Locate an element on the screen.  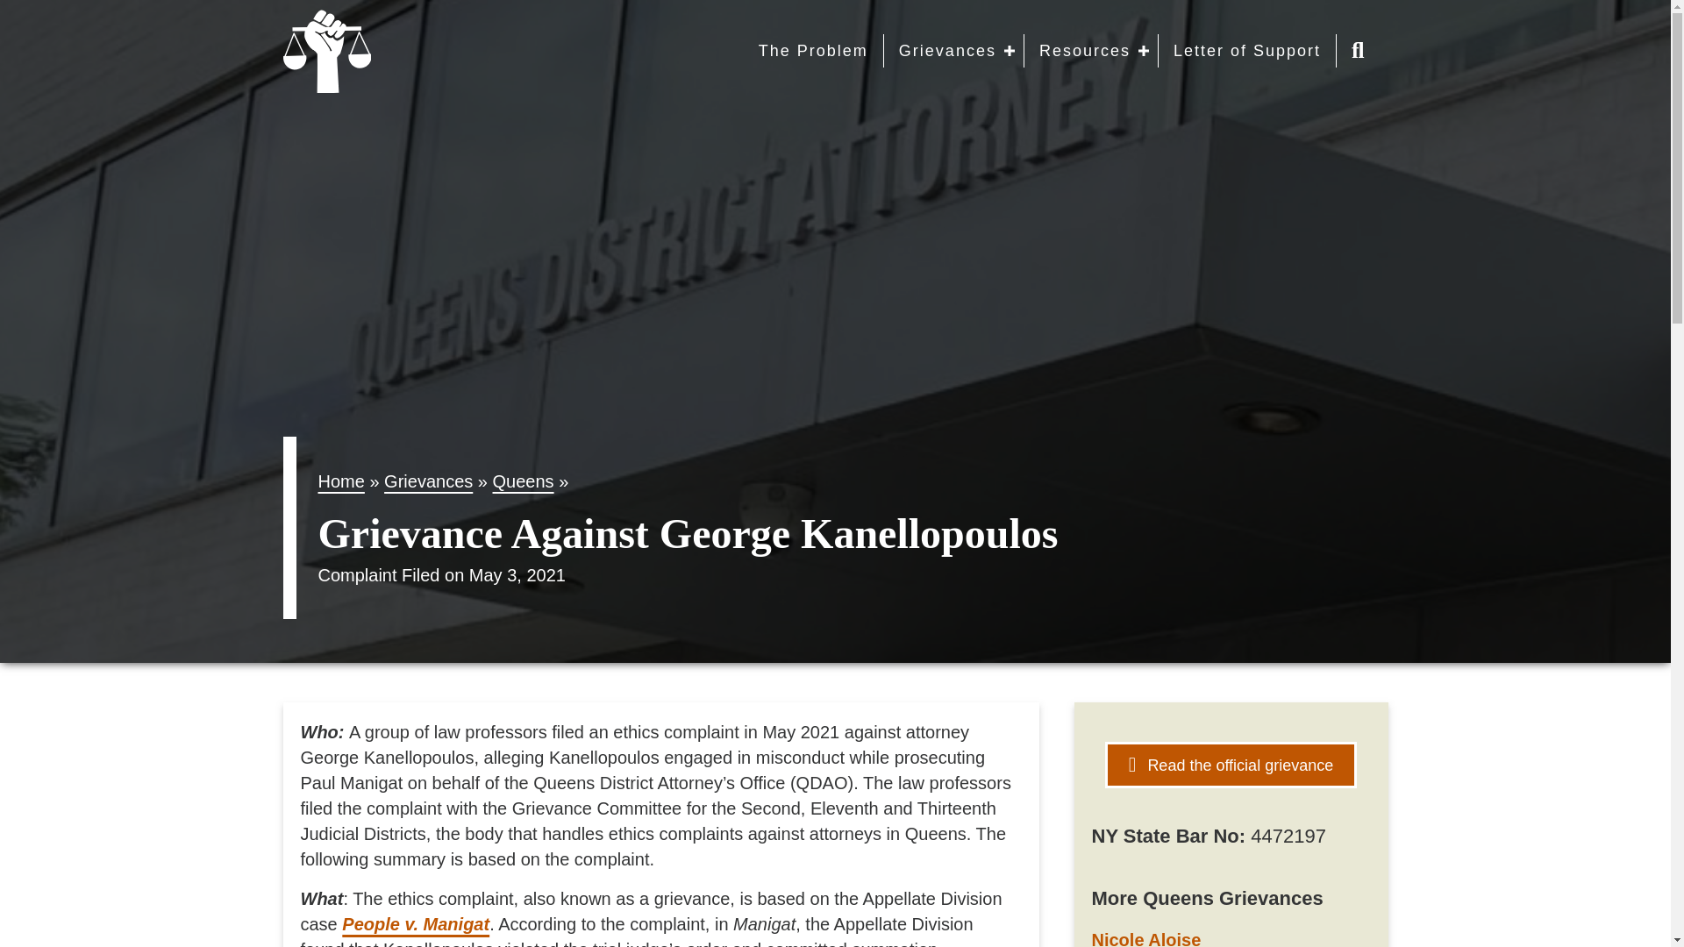
Search is located at coordinates (1362, 51).